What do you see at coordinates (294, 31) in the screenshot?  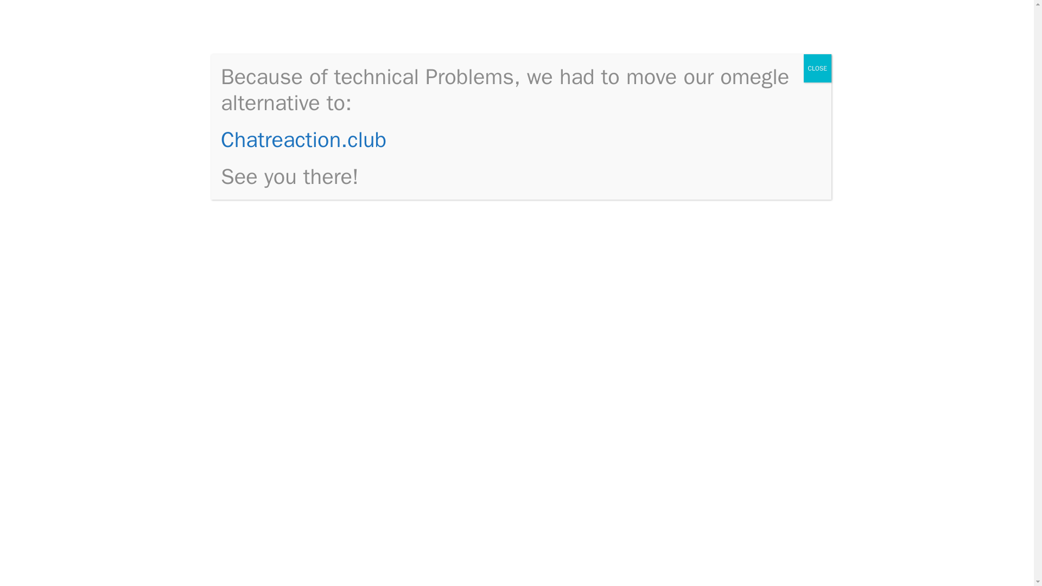 I see `Chat rooms with profiles` at bounding box center [294, 31].